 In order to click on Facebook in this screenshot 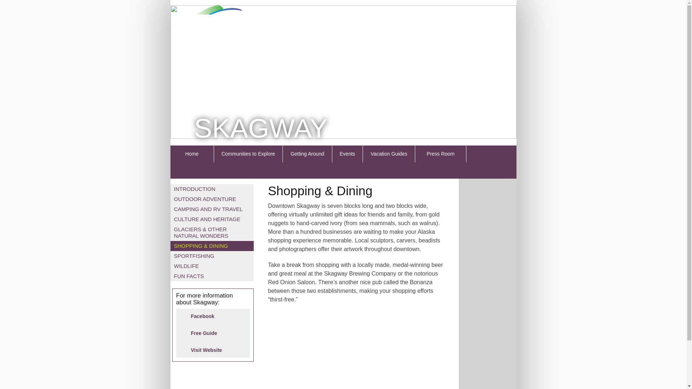, I will do `click(213, 316)`.